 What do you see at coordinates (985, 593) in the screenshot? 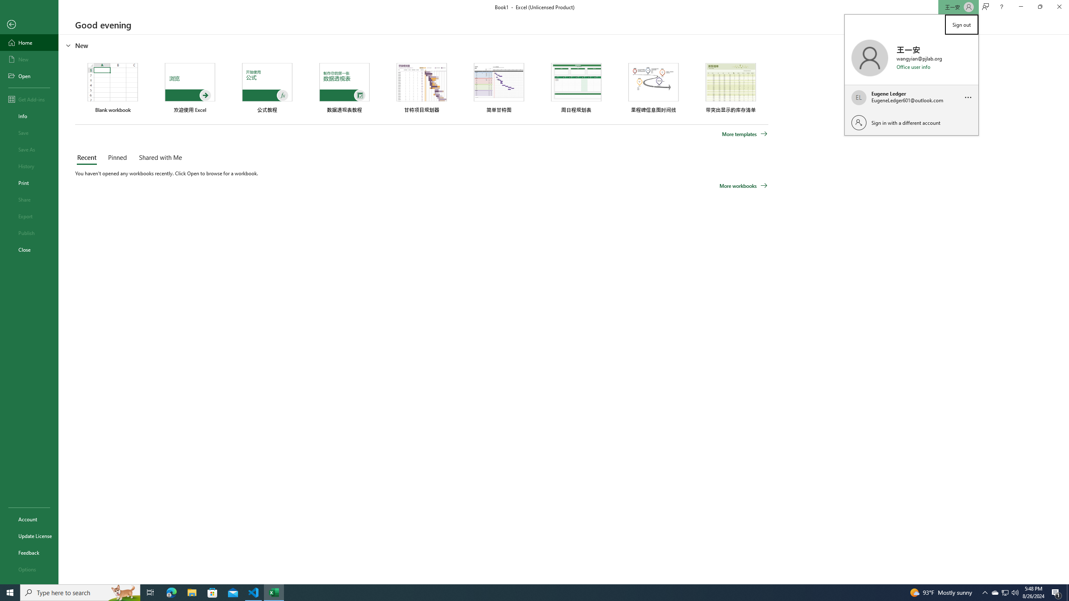
I see `Notification Chevron` at bounding box center [985, 593].